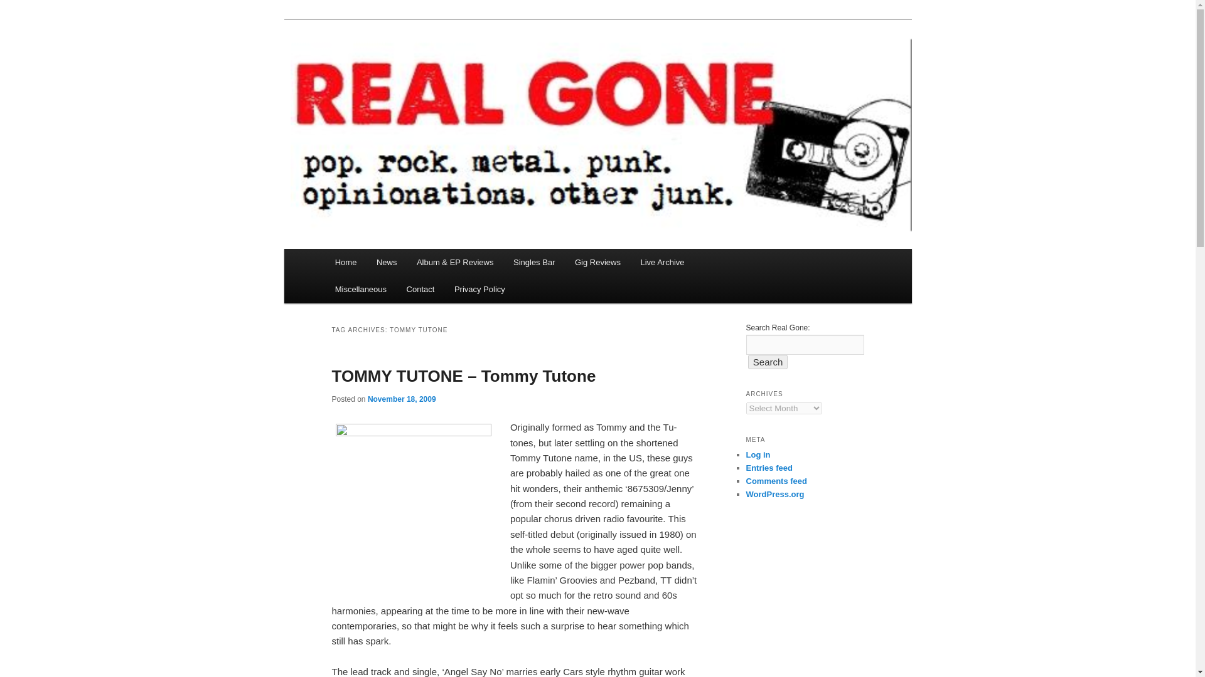  I want to click on Comments feed, so click(776, 481).